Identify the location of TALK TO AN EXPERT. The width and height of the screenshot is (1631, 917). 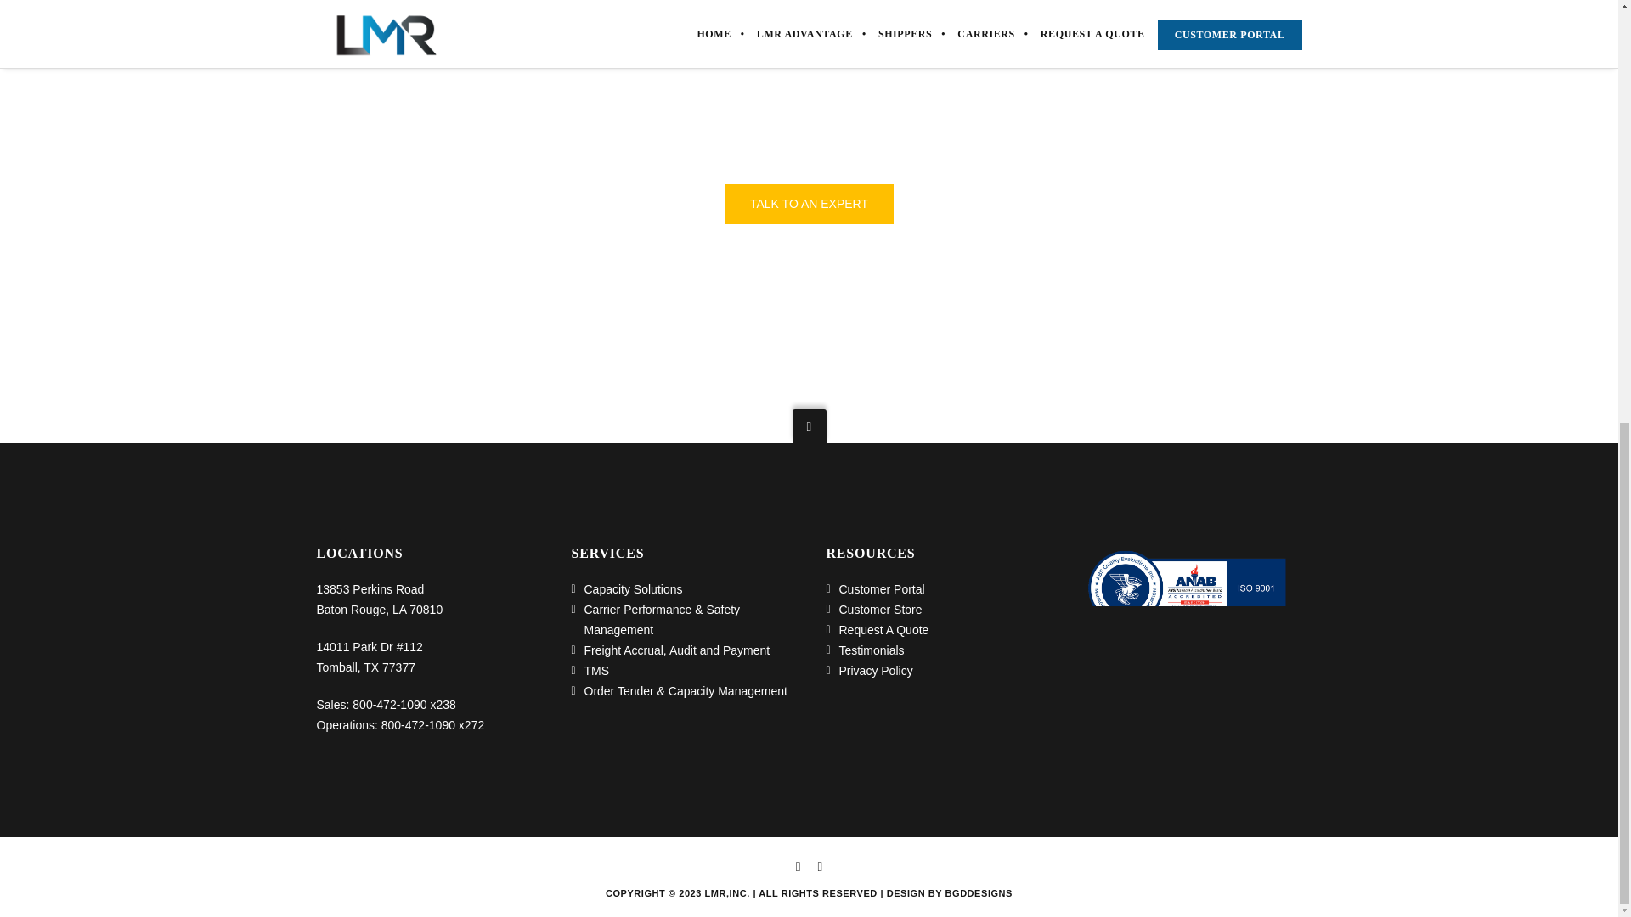
(809, 204).